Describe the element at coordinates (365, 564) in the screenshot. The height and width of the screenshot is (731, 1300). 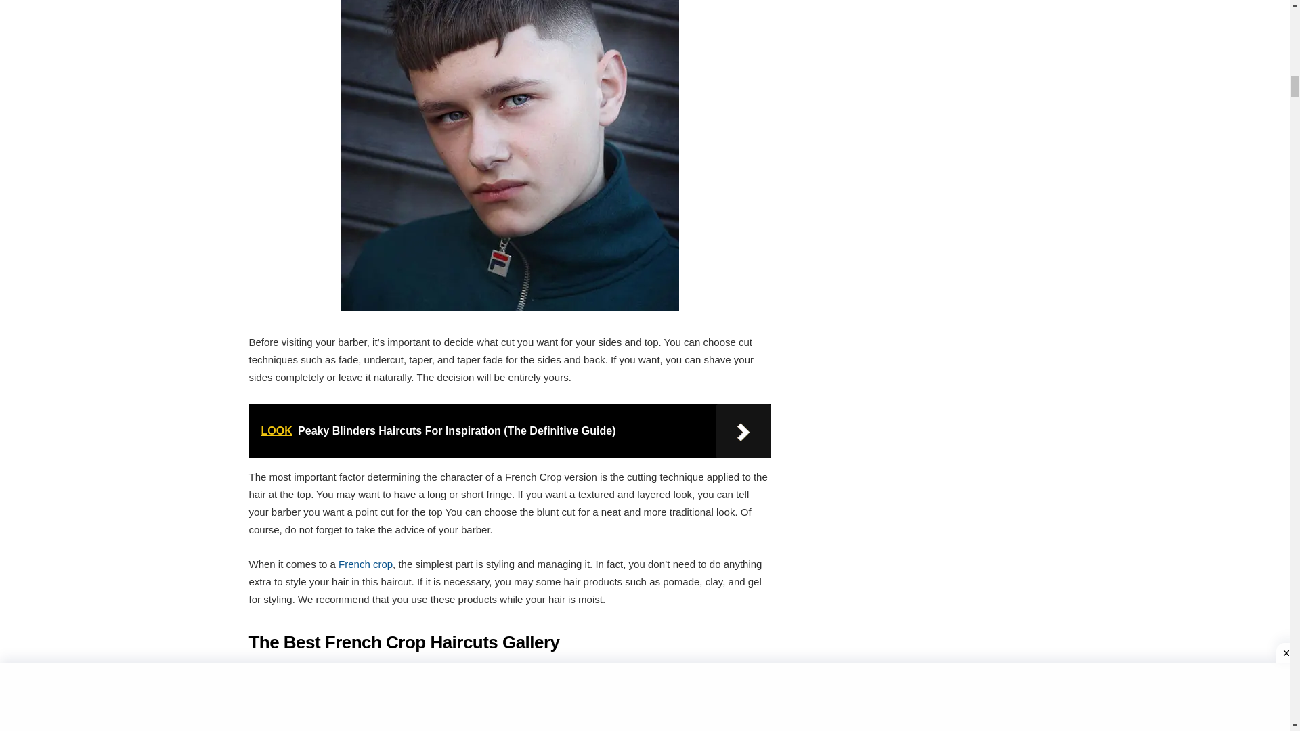
I see `French crop` at that location.